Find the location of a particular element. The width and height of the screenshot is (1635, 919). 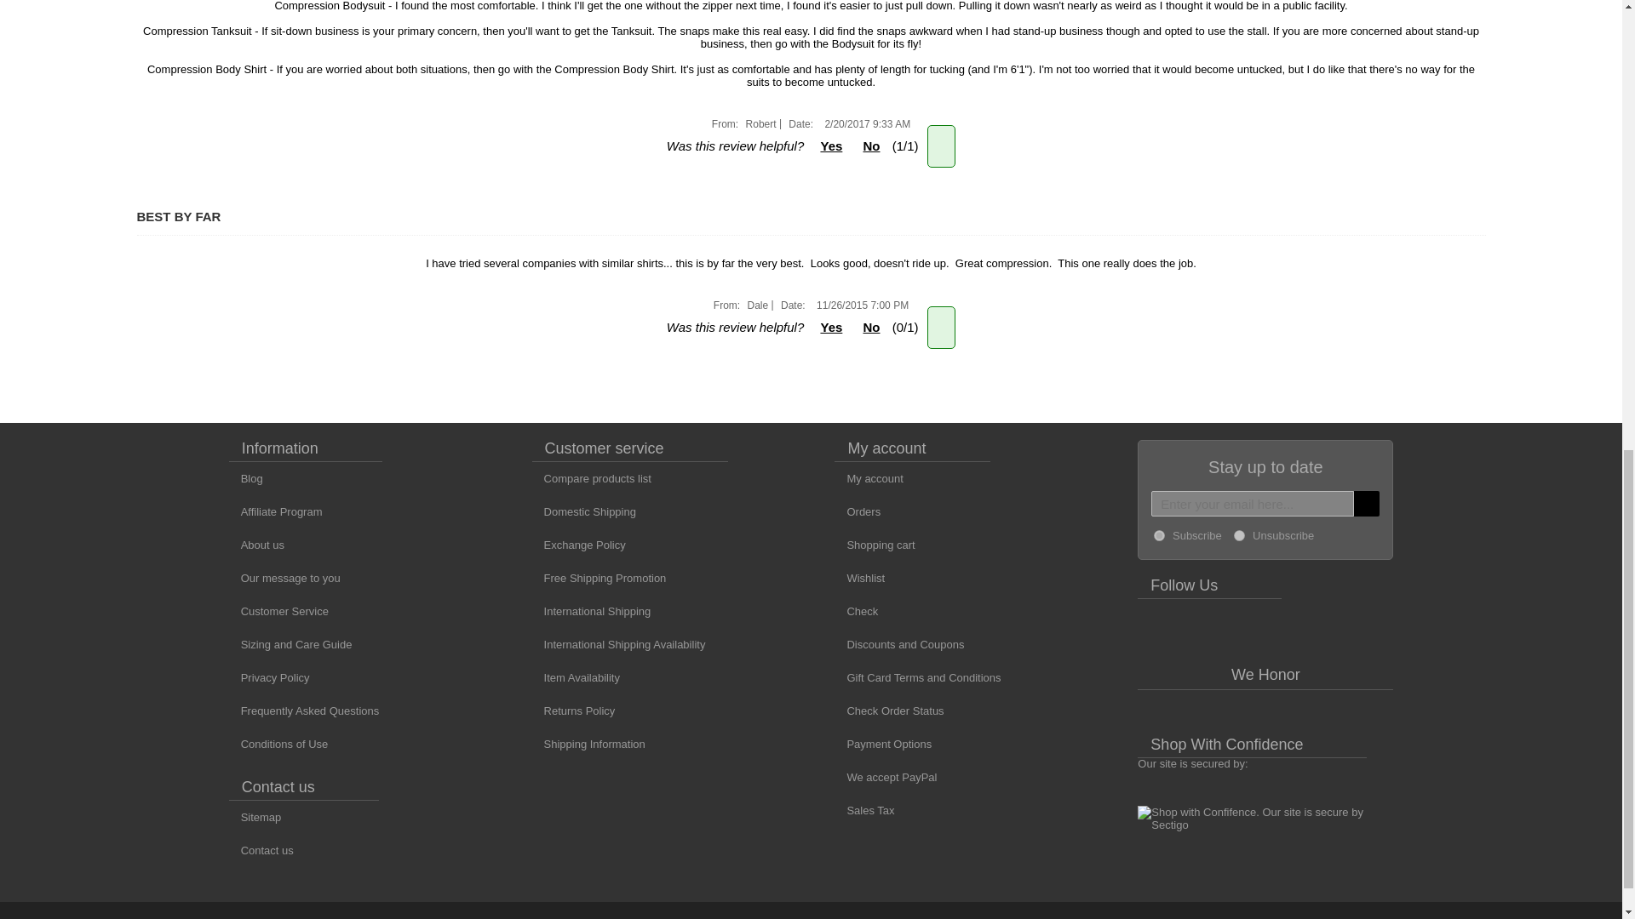

Frequently Asked Questions is located at coordinates (303, 710).